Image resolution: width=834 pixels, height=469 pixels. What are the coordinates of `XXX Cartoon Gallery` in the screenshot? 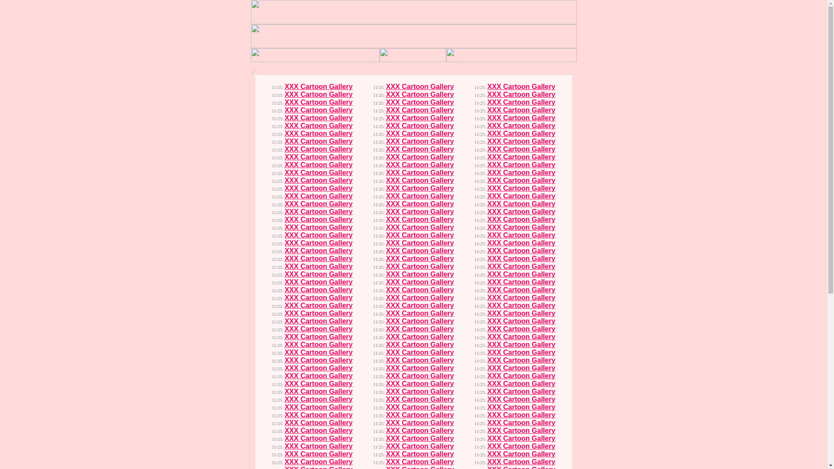 It's located at (319, 118).